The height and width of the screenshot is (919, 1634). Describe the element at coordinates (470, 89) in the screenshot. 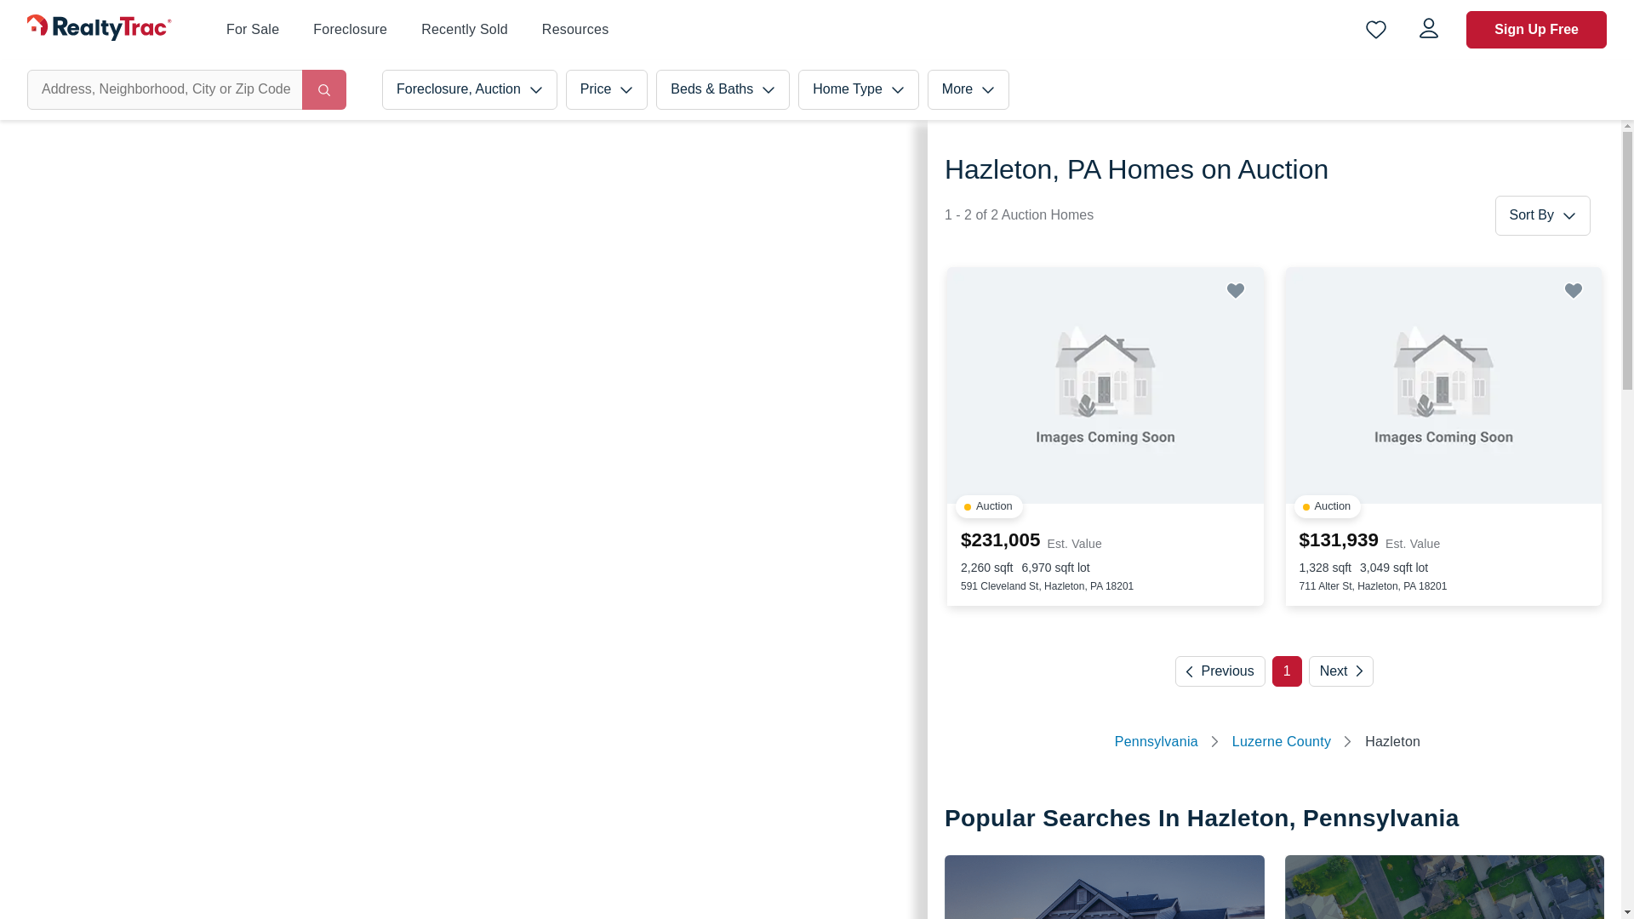

I see `Foreclosure, Auction` at that location.